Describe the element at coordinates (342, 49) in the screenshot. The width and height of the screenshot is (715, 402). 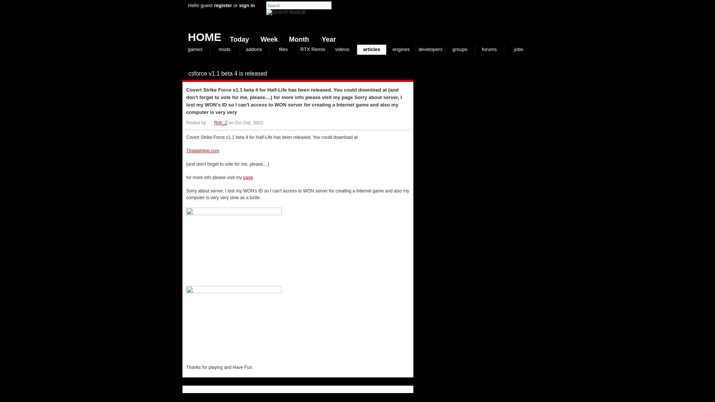
I see `videos` at that location.